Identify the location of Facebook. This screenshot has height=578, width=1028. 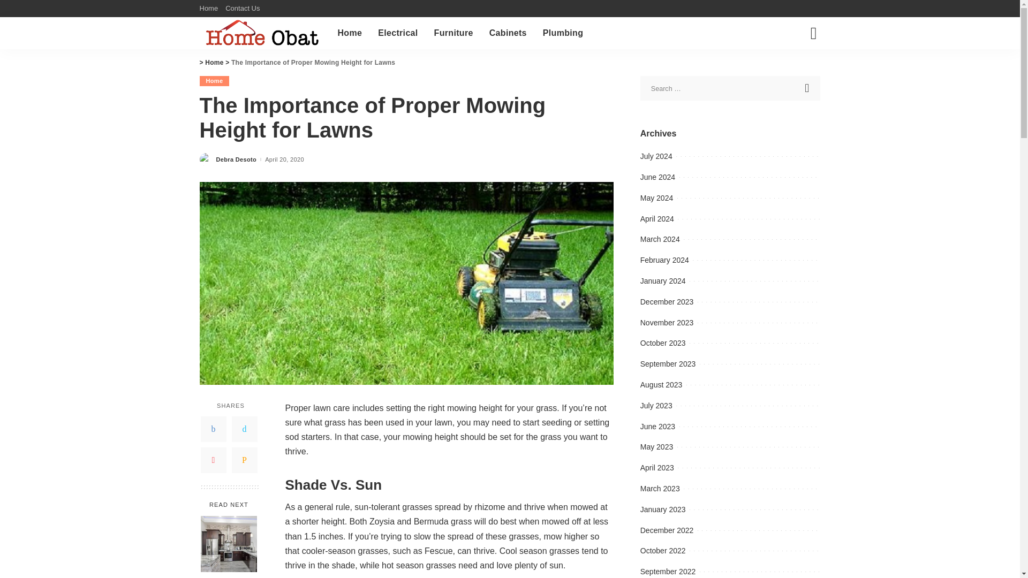
(213, 429).